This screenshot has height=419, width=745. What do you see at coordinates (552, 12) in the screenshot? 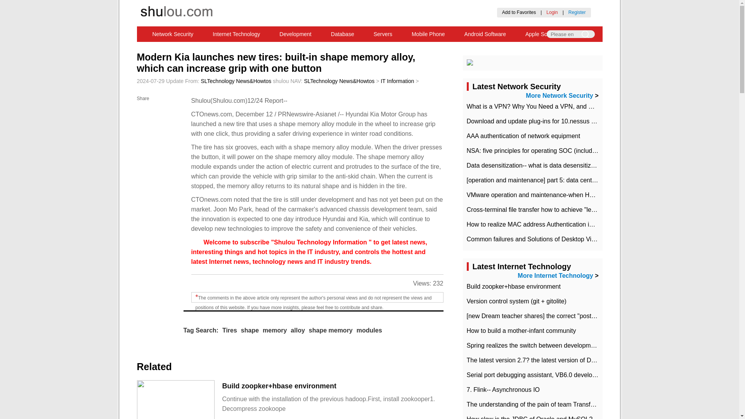
I see `Login` at bounding box center [552, 12].